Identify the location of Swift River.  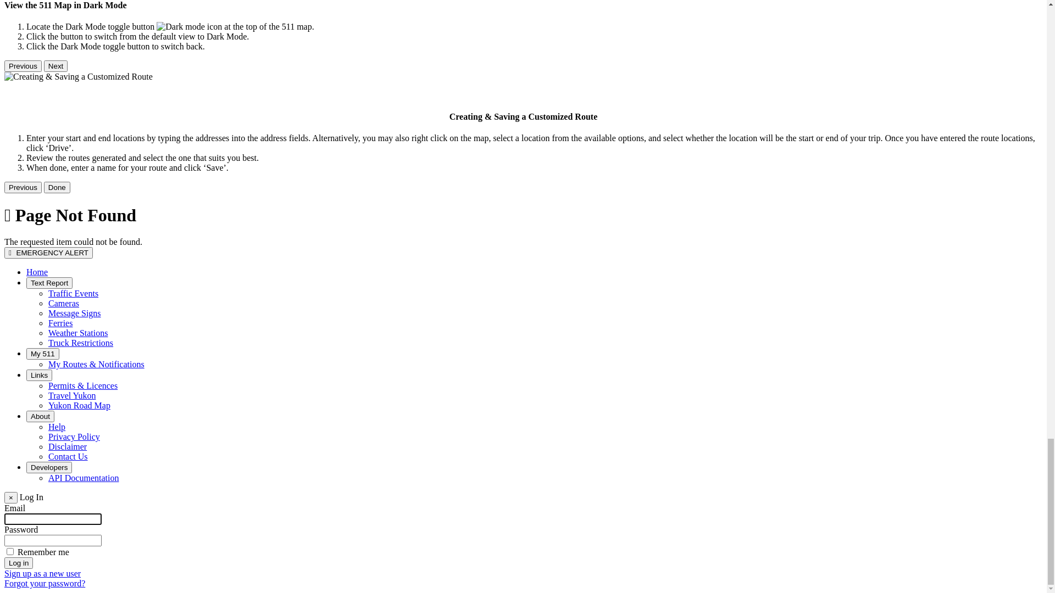
(69, 331).